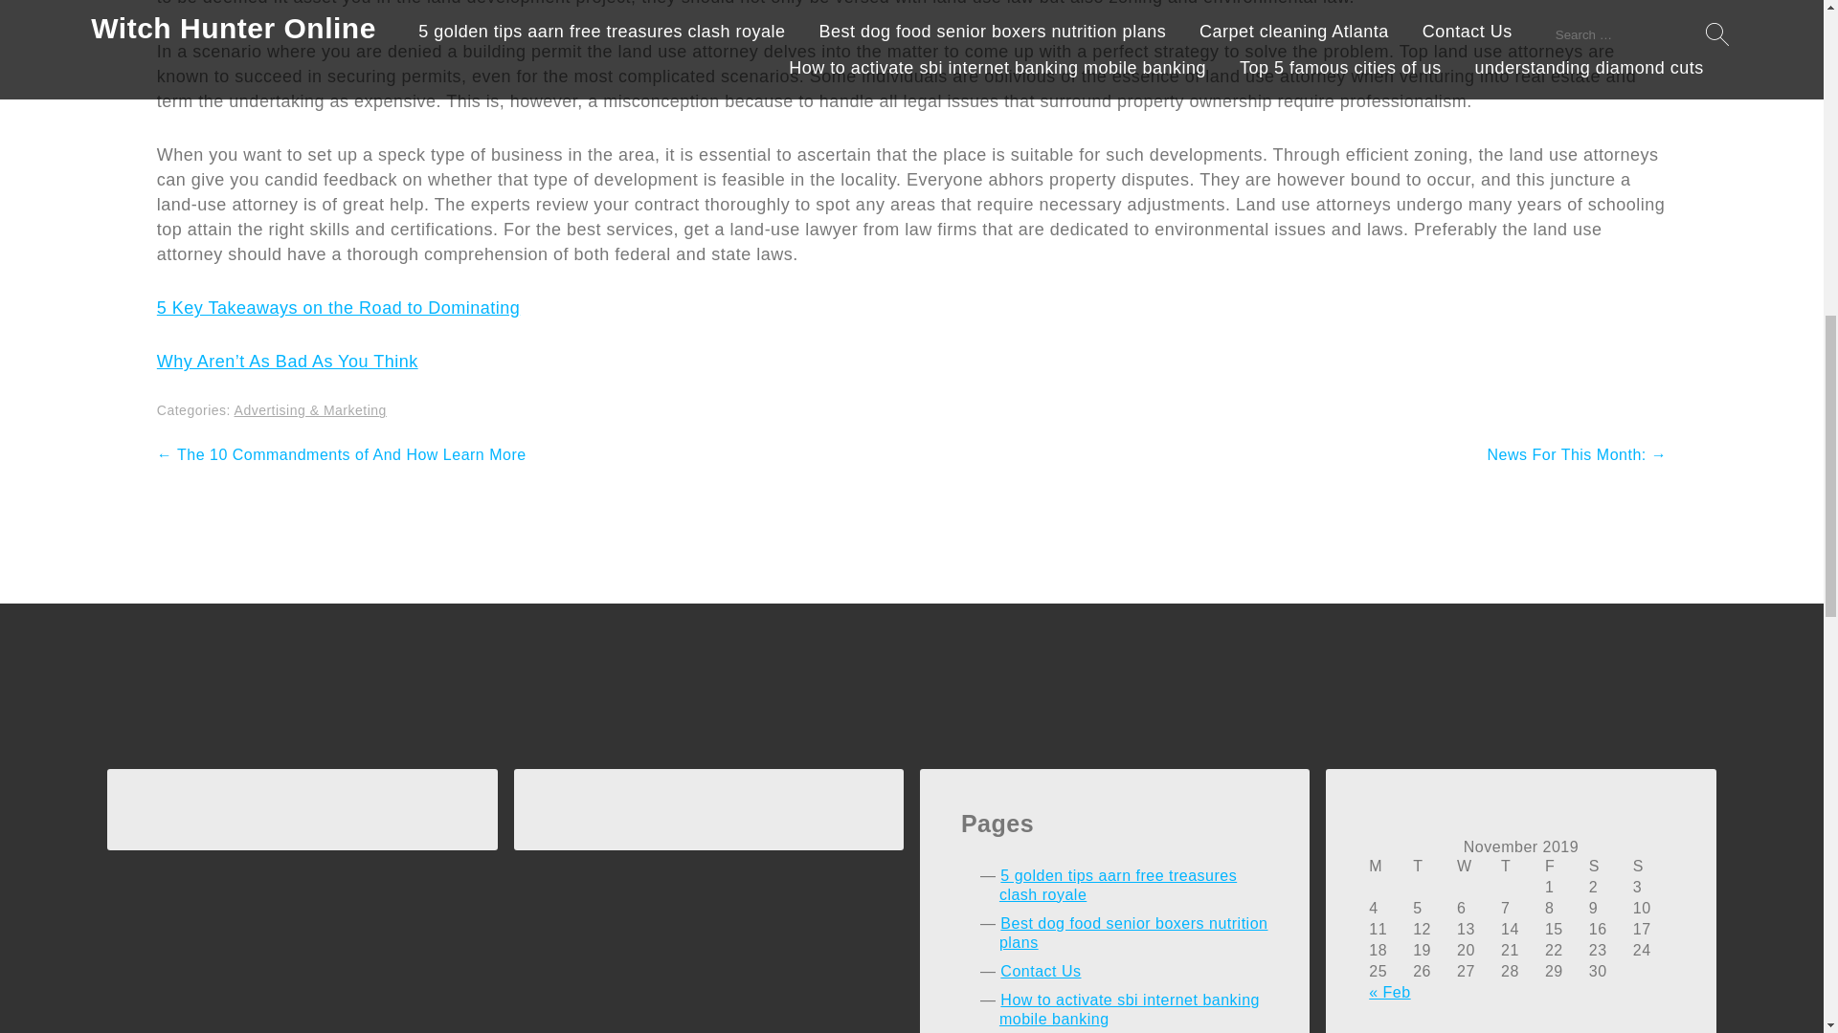 The image size is (1838, 1033). I want to click on 5 Key Takeaways on the Road to Dominating, so click(338, 308).